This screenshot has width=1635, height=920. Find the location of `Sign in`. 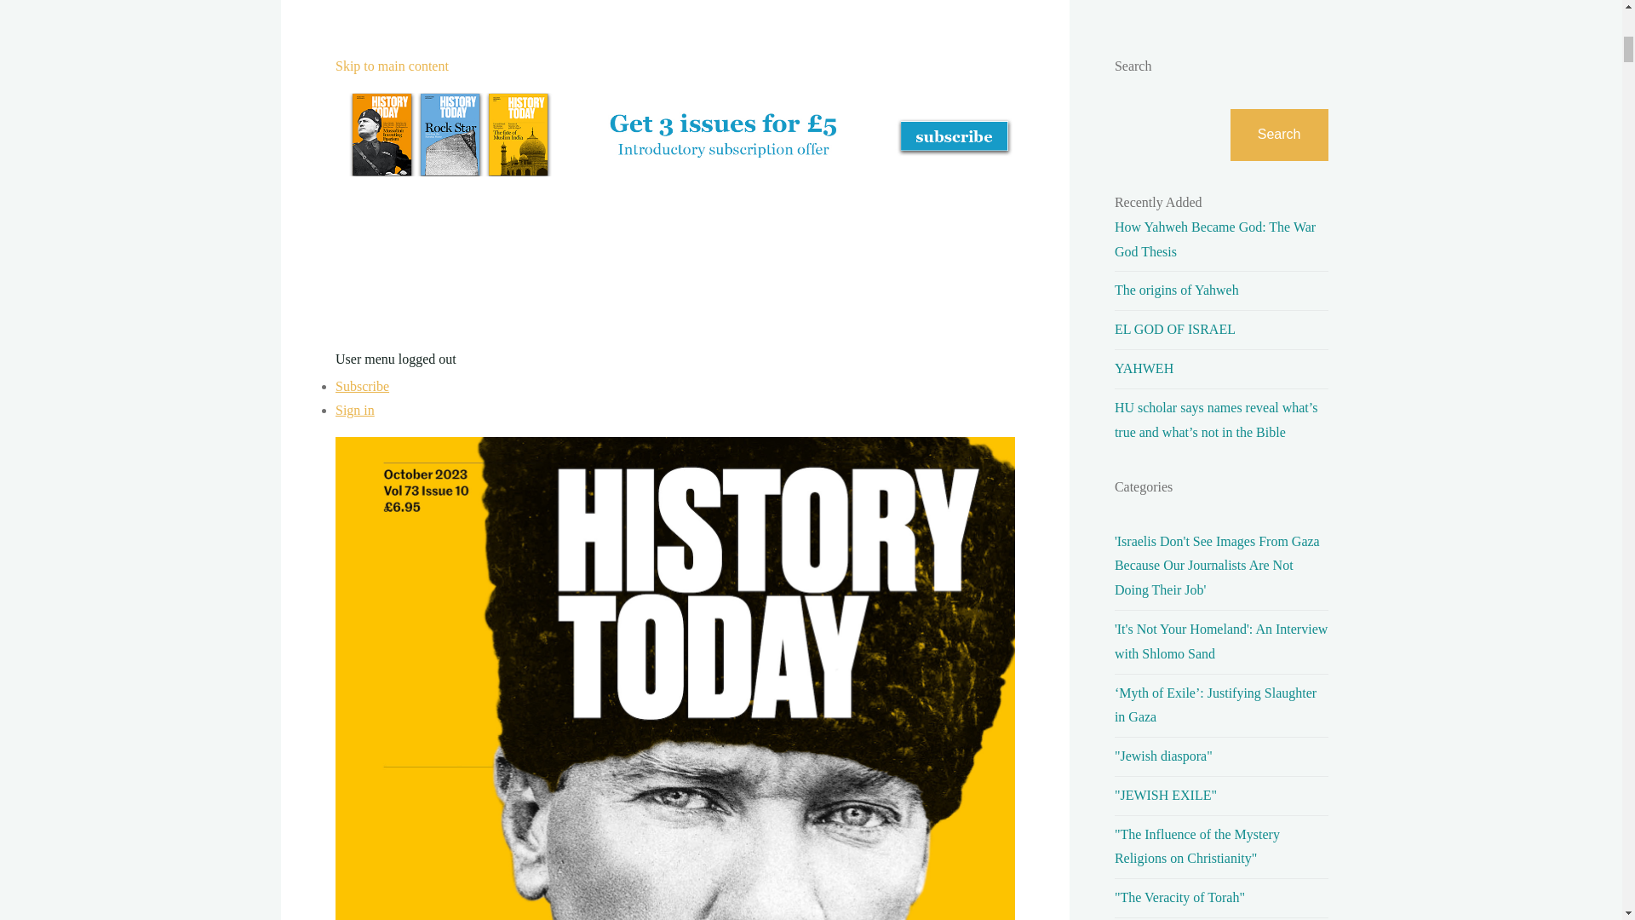

Sign in is located at coordinates (354, 411).